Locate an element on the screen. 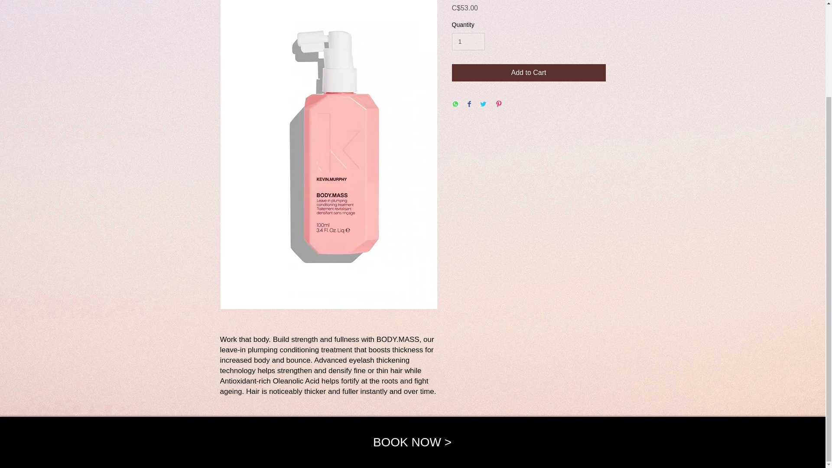 The image size is (832, 468). 1 is located at coordinates (468, 42).